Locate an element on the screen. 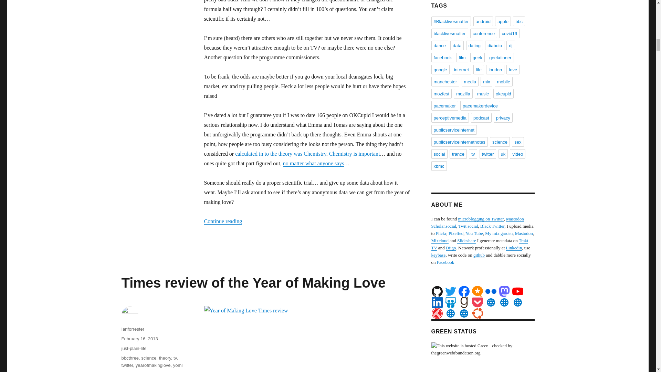 This screenshot has height=372, width=661. The Chemistry of Love and all that jazz is located at coordinates (355, 154).